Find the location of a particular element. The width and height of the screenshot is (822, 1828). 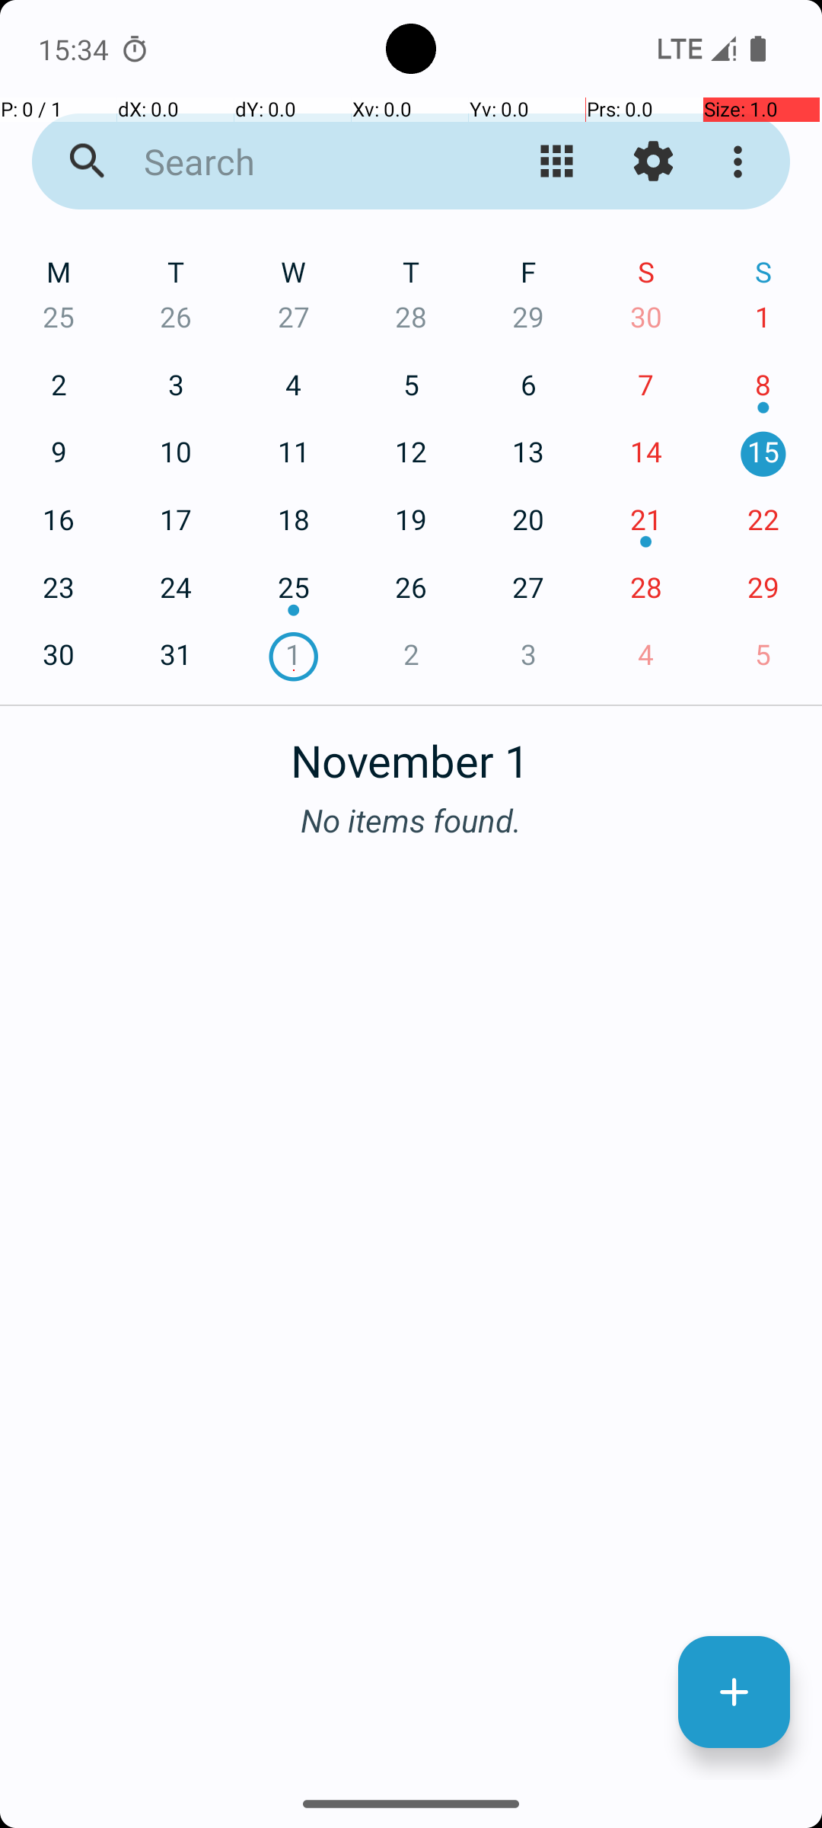

November 1 is located at coordinates (411, 753).